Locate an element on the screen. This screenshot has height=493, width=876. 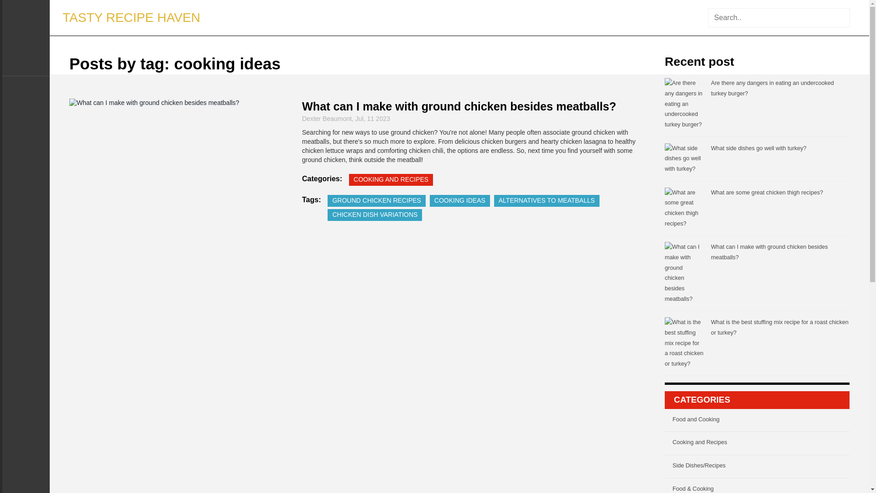
TASTY RECIPE HAVEN is located at coordinates (131, 18).